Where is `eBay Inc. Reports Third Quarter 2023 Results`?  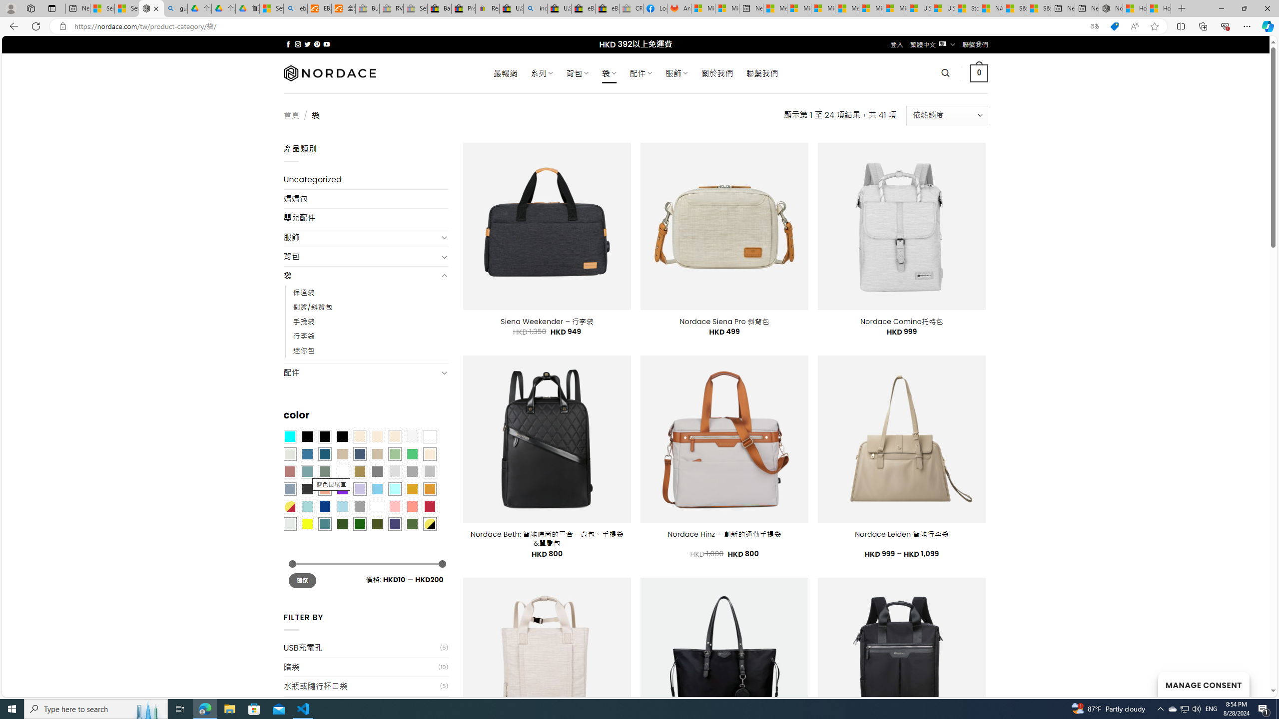 eBay Inc. Reports Third Quarter 2023 Results is located at coordinates (608, 8).